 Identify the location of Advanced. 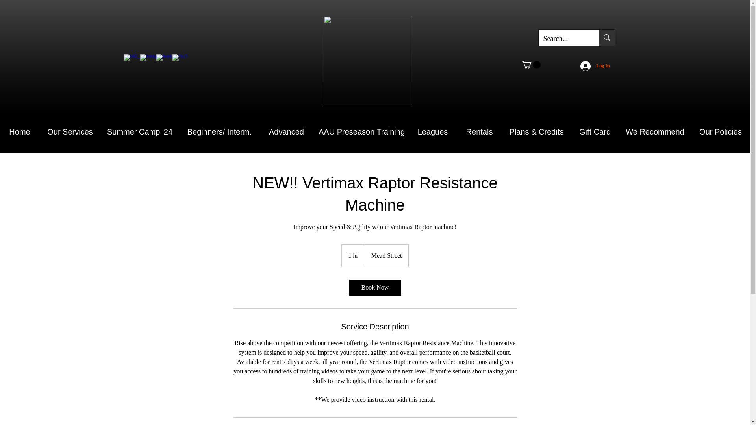
(286, 131).